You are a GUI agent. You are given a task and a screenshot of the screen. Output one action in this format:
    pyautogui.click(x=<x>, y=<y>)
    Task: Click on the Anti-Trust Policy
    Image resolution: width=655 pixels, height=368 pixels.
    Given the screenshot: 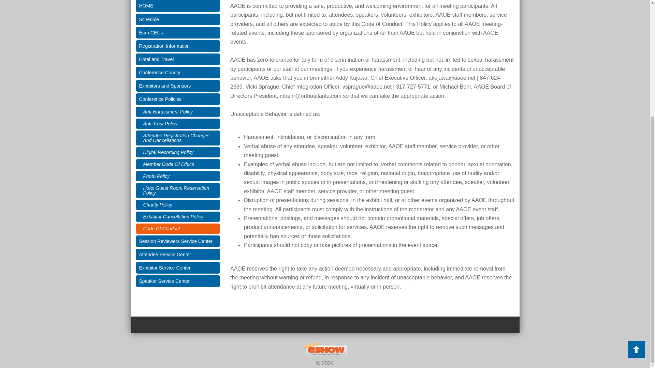 What is the action you would take?
    pyautogui.click(x=178, y=123)
    